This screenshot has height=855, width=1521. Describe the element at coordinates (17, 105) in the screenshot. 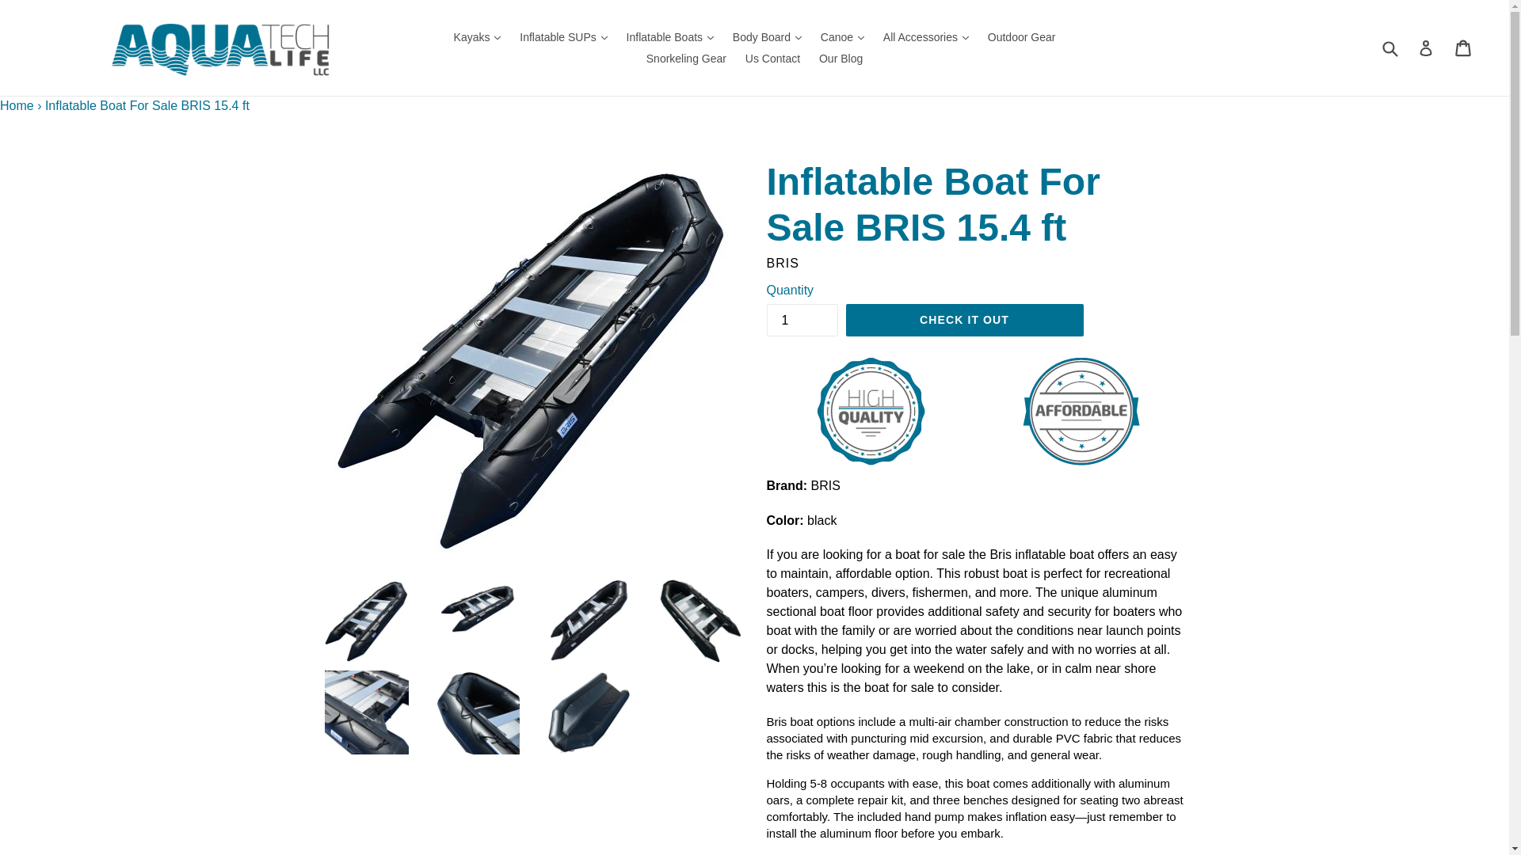

I see `Home` at that location.